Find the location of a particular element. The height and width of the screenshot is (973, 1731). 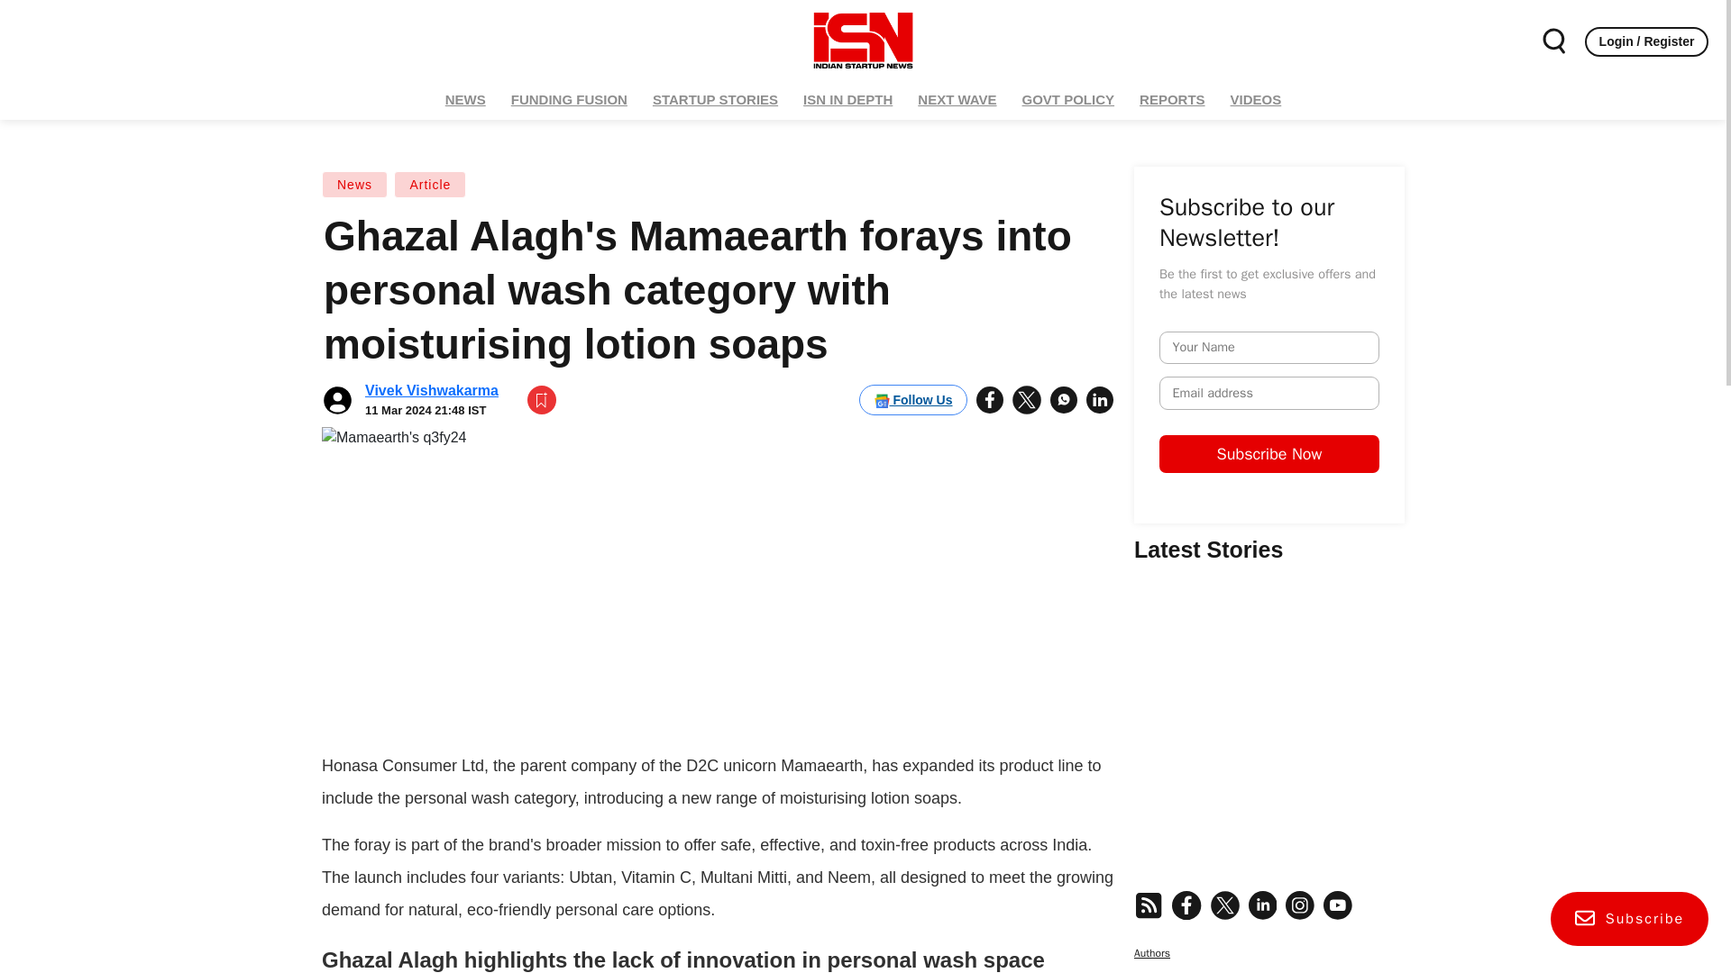

Subscribe is located at coordinates (1630, 919).